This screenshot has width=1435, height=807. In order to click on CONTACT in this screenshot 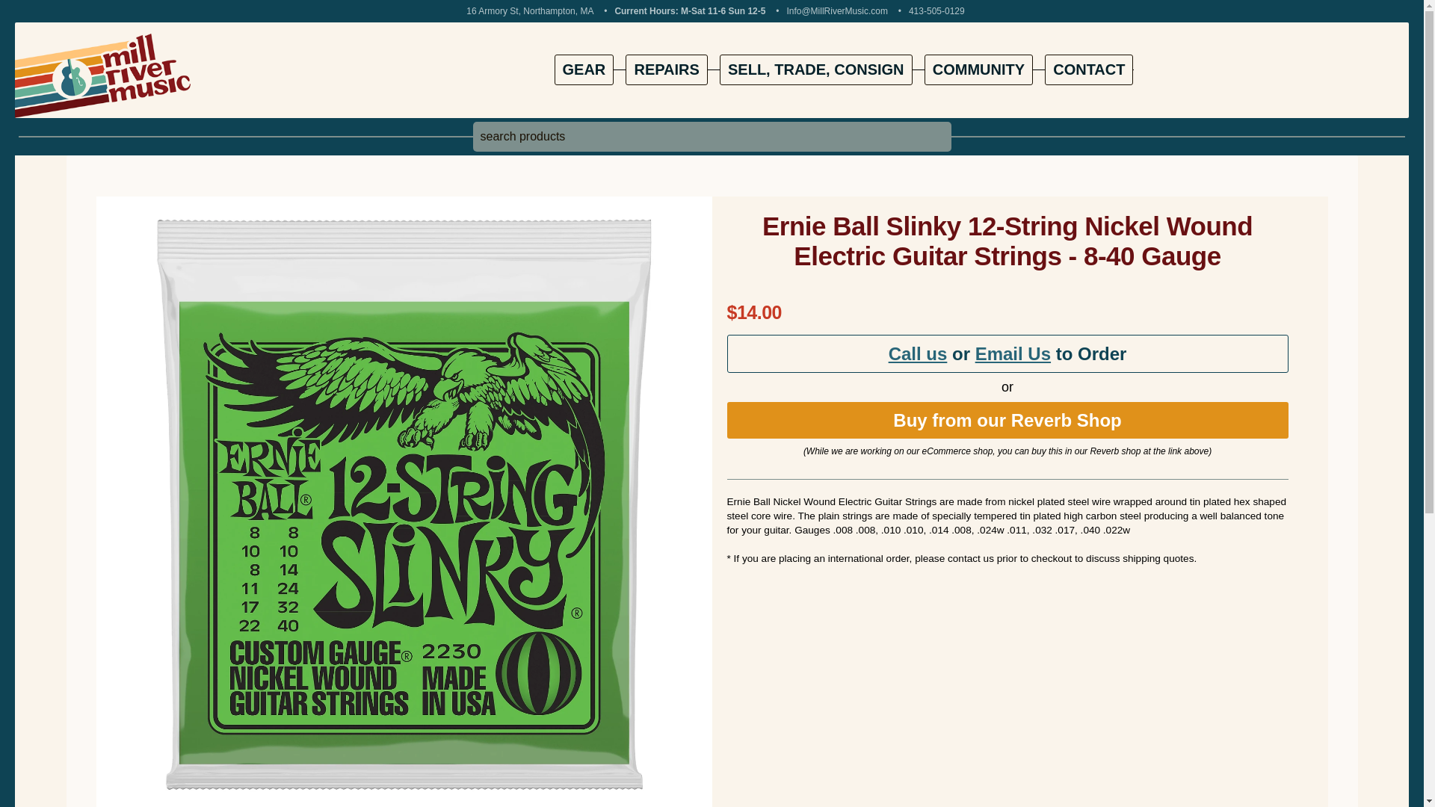, I will do `click(1088, 70)`.